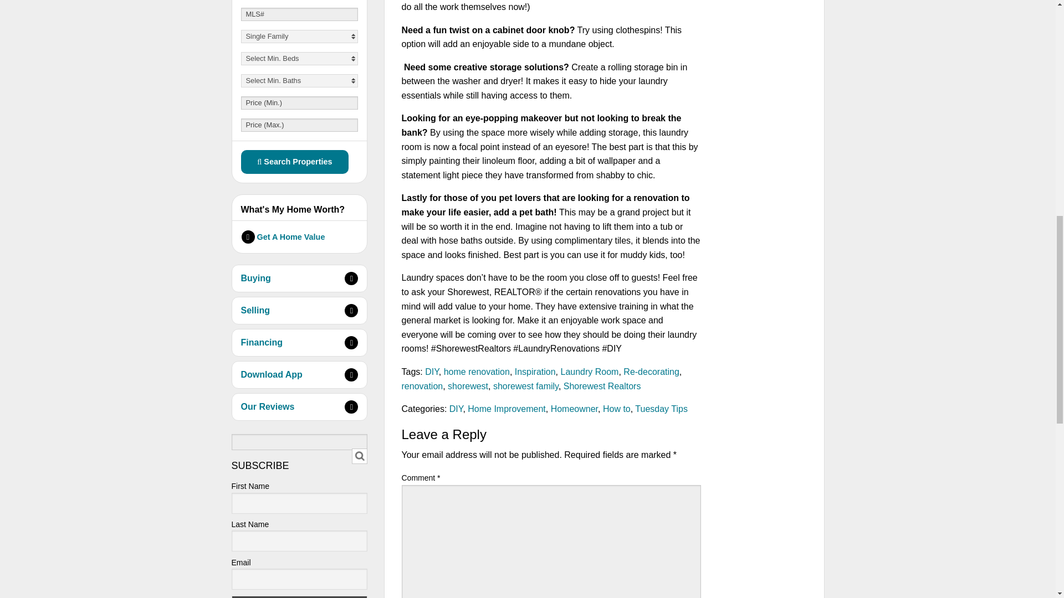 The width and height of the screenshot is (1064, 598). Describe the element at coordinates (477, 372) in the screenshot. I see `home renovation` at that location.